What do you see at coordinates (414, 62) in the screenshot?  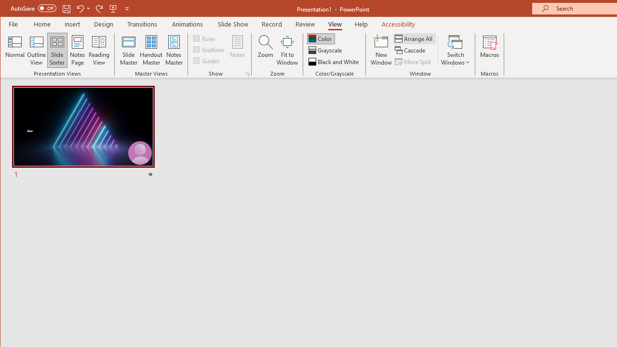 I see `Move Split` at bounding box center [414, 62].